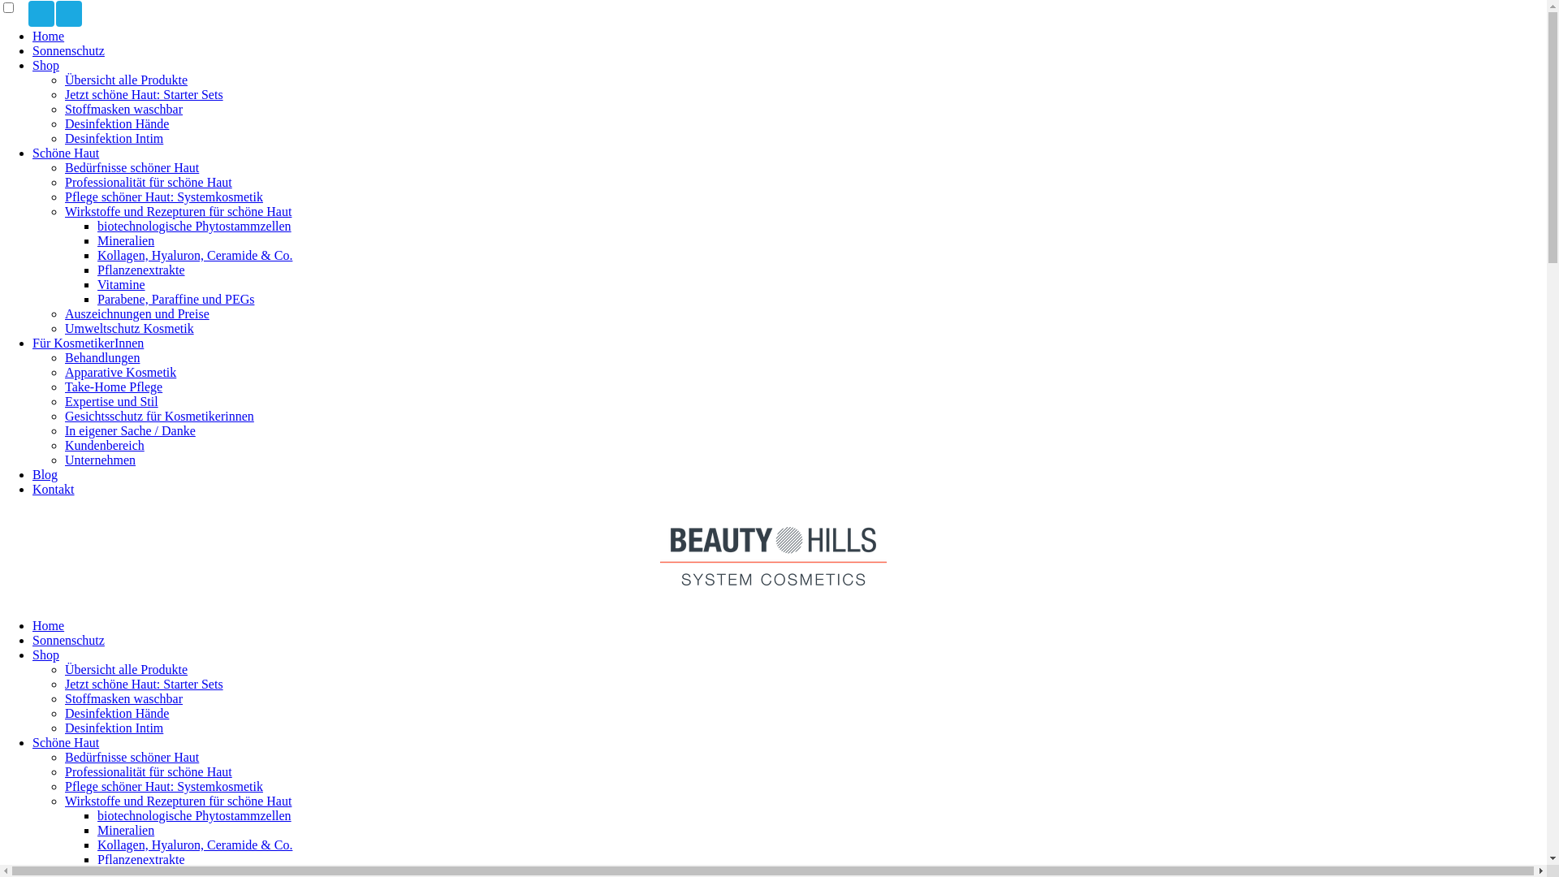  What do you see at coordinates (105, 445) in the screenshot?
I see `Kundenbereich` at bounding box center [105, 445].